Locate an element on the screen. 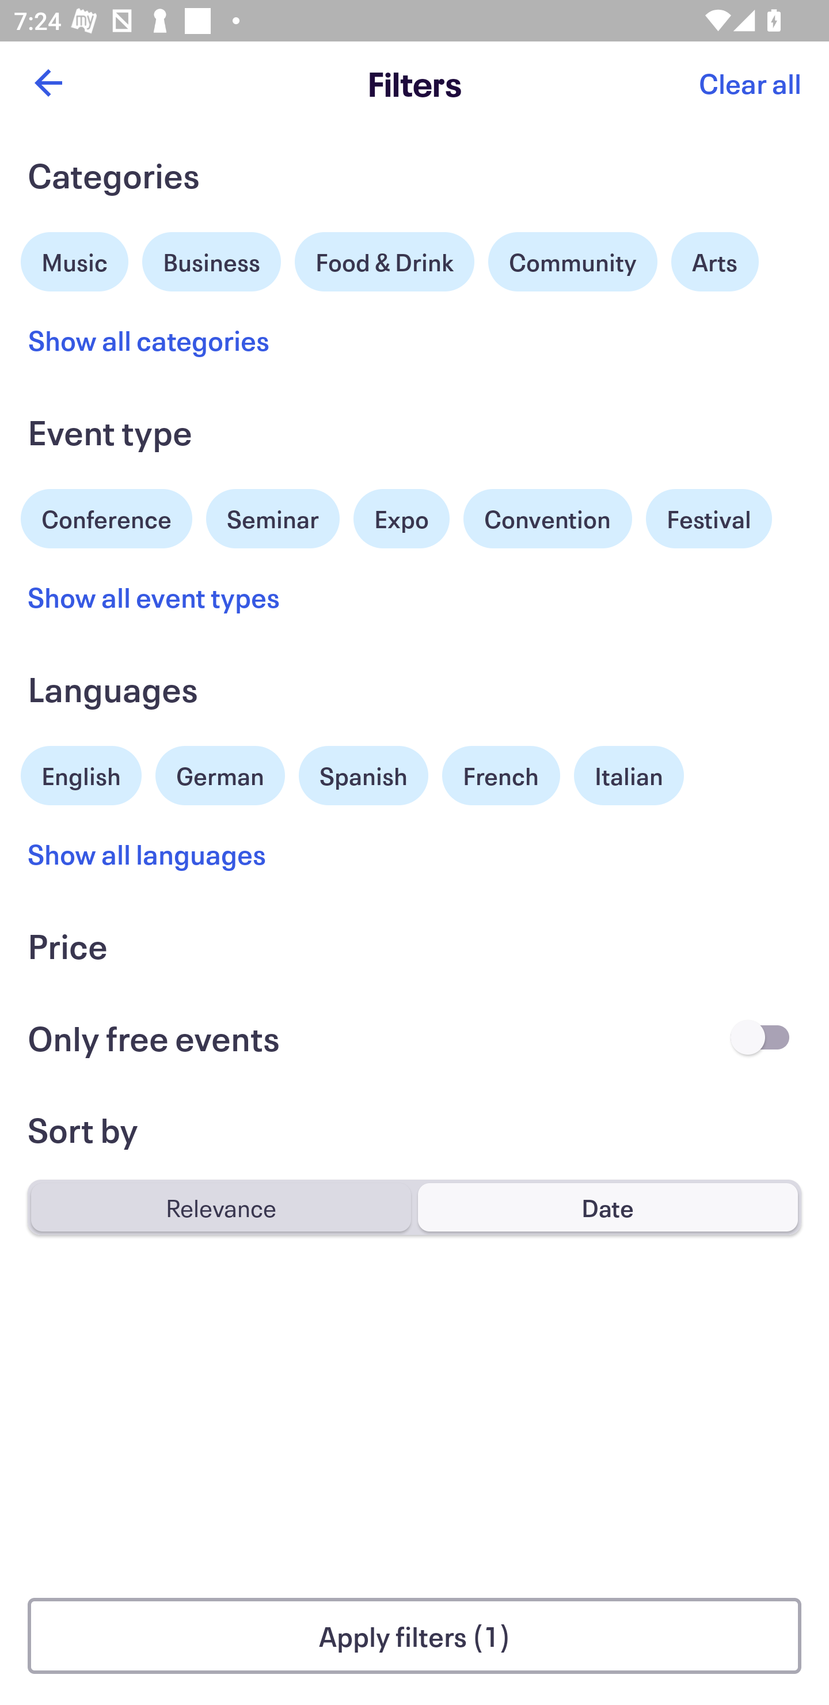 This screenshot has width=829, height=1705. Show all event types is located at coordinates (154, 597).